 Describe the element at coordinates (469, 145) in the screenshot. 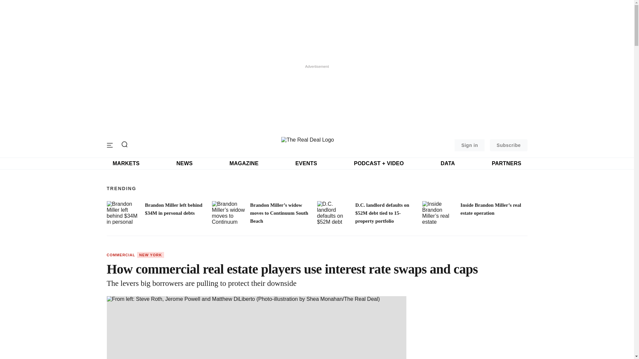

I see `Sign in` at that location.